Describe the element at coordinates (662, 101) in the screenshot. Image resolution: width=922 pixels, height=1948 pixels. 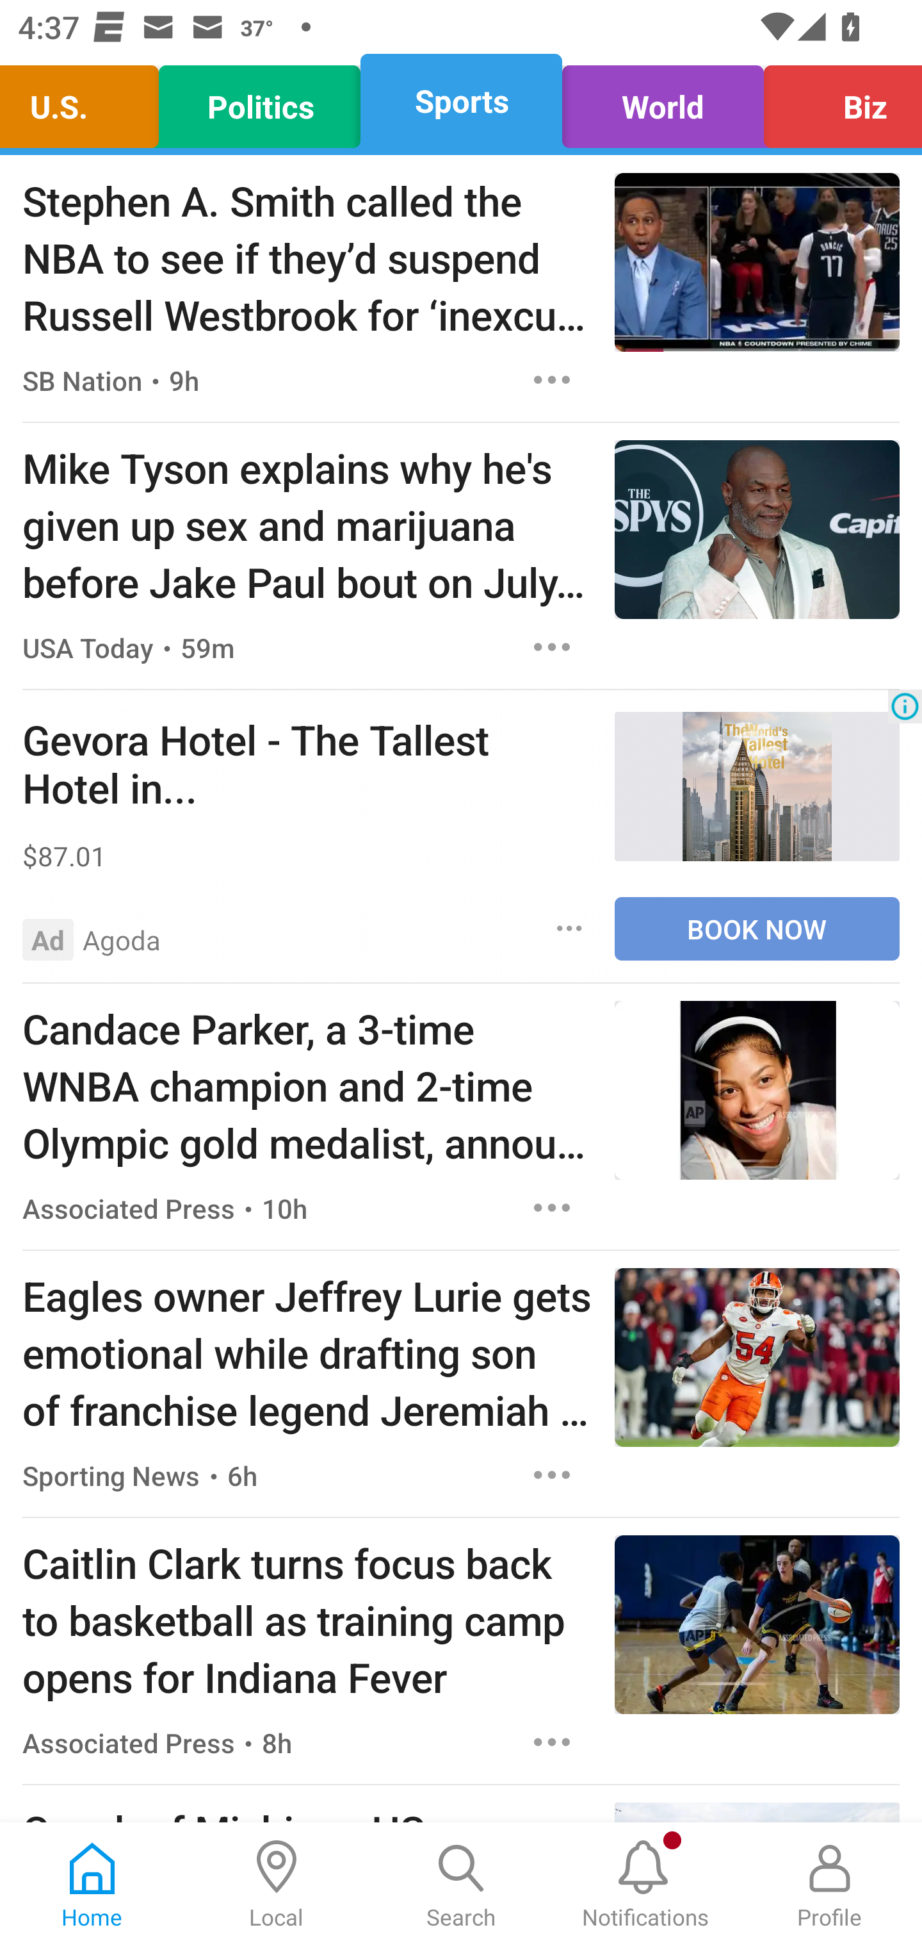
I see `World` at that location.